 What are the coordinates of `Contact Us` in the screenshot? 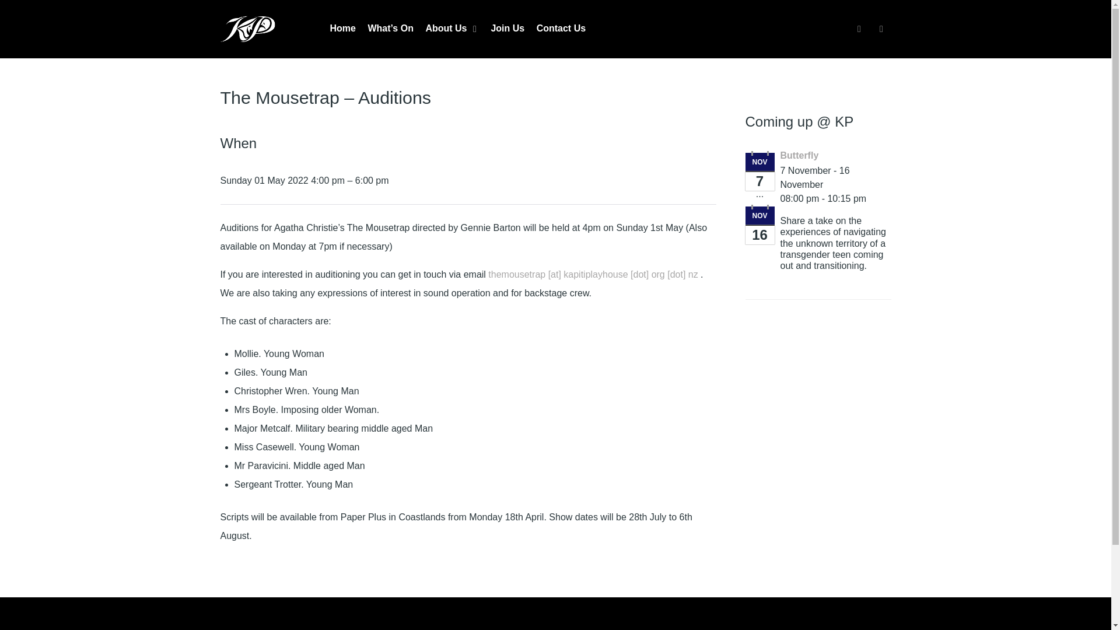 It's located at (561, 29).